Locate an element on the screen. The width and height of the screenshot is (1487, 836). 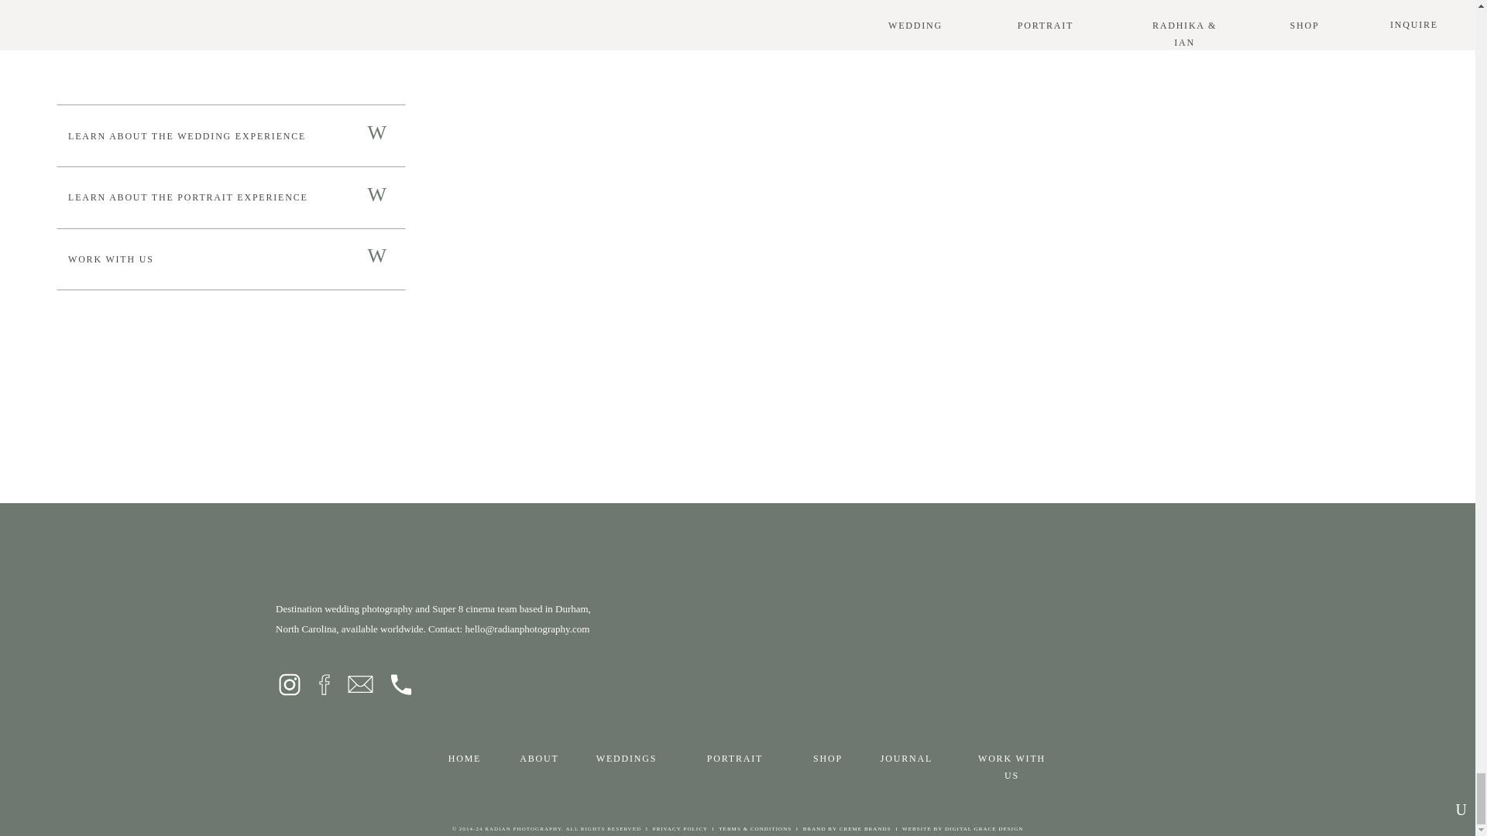
WORK WITH US is located at coordinates (229, 259).